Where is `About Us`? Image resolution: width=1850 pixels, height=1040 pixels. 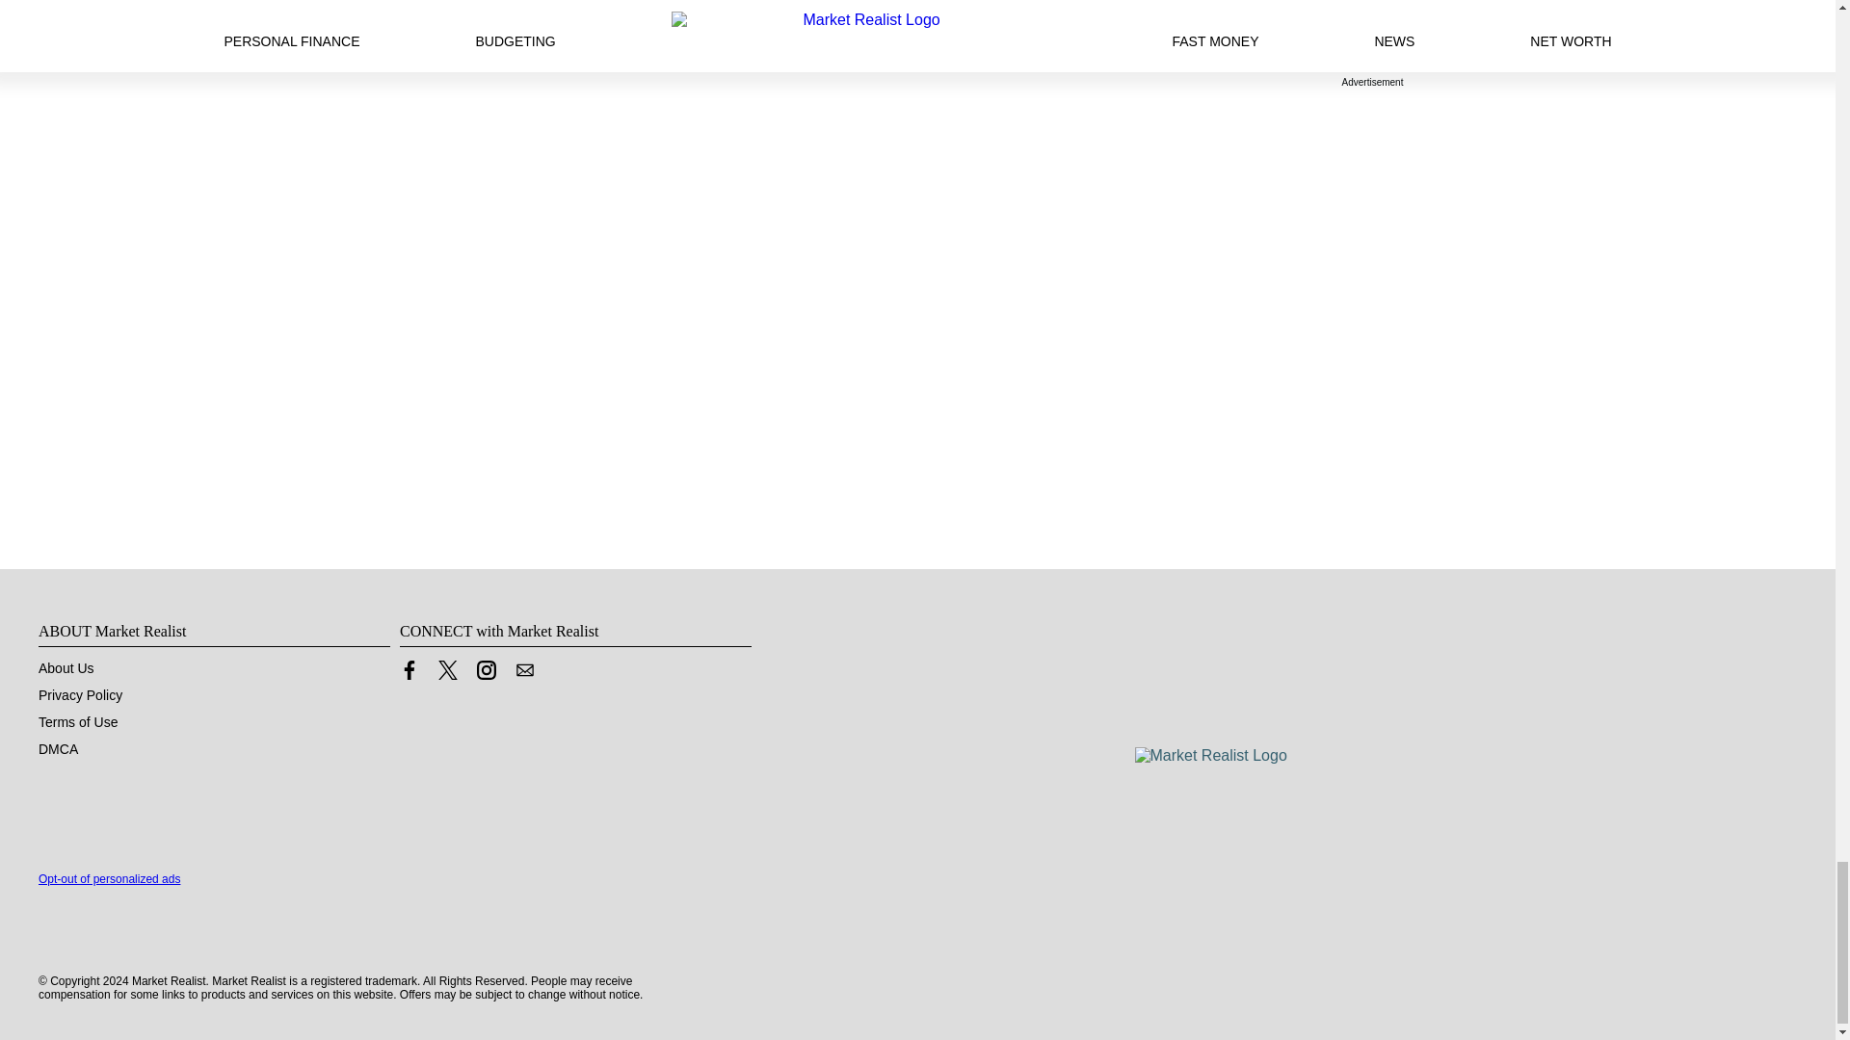
About Us is located at coordinates (66, 668).